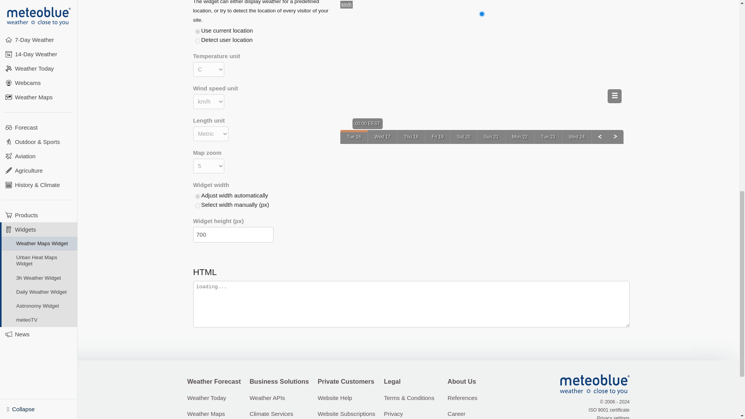 Image resolution: width=745 pixels, height=419 pixels. What do you see at coordinates (197, 206) in the screenshot?
I see `manu` at bounding box center [197, 206].